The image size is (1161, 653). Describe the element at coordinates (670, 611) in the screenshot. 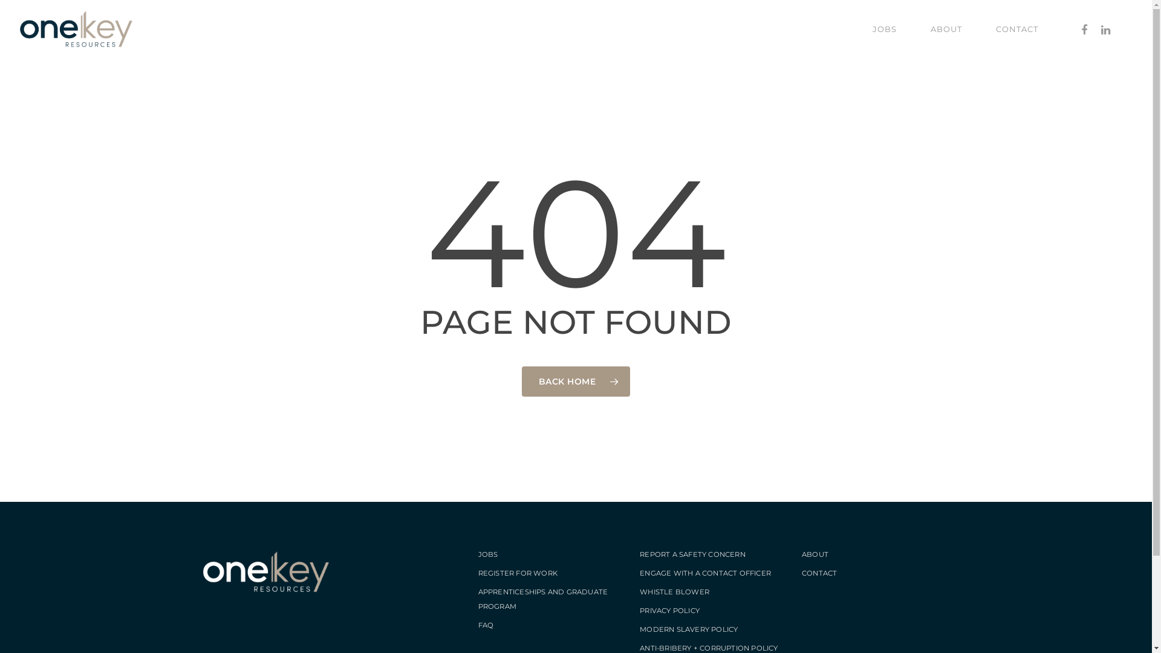

I see `PRIVACY POLICY` at that location.